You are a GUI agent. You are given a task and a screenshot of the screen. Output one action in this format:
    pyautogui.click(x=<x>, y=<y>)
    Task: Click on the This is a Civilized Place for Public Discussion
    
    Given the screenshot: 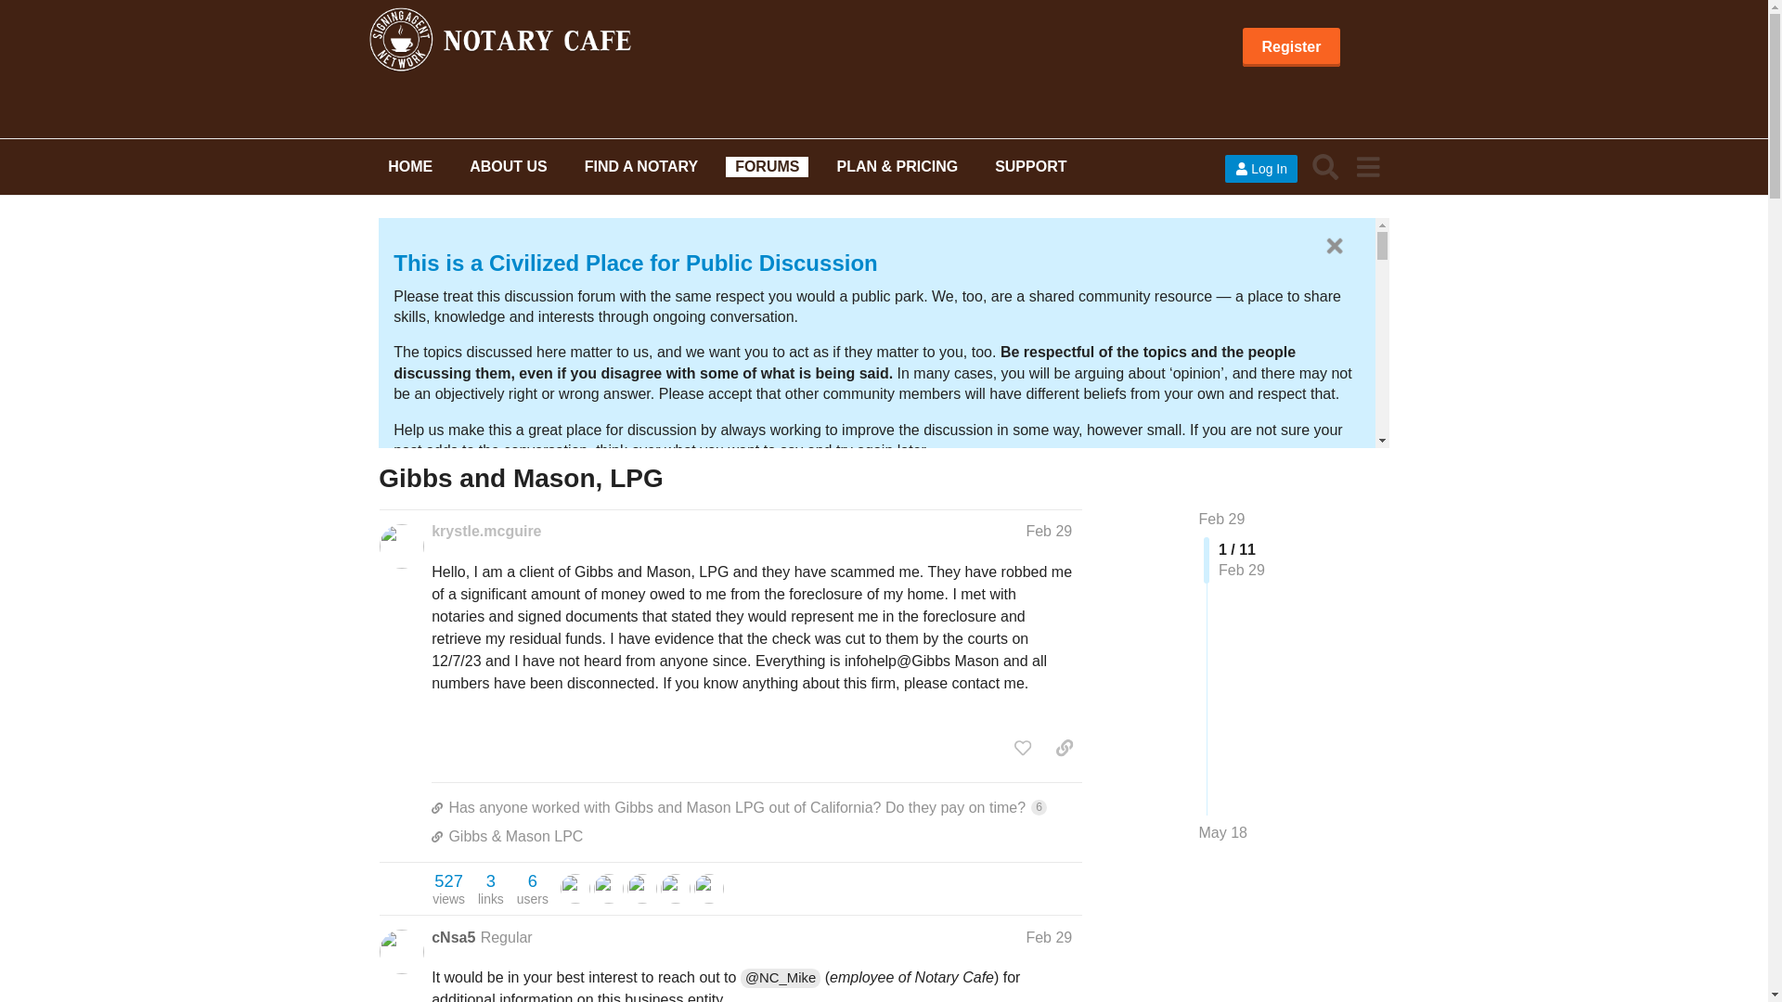 What is the action you would take?
    pyautogui.click(x=636, y=263)
    